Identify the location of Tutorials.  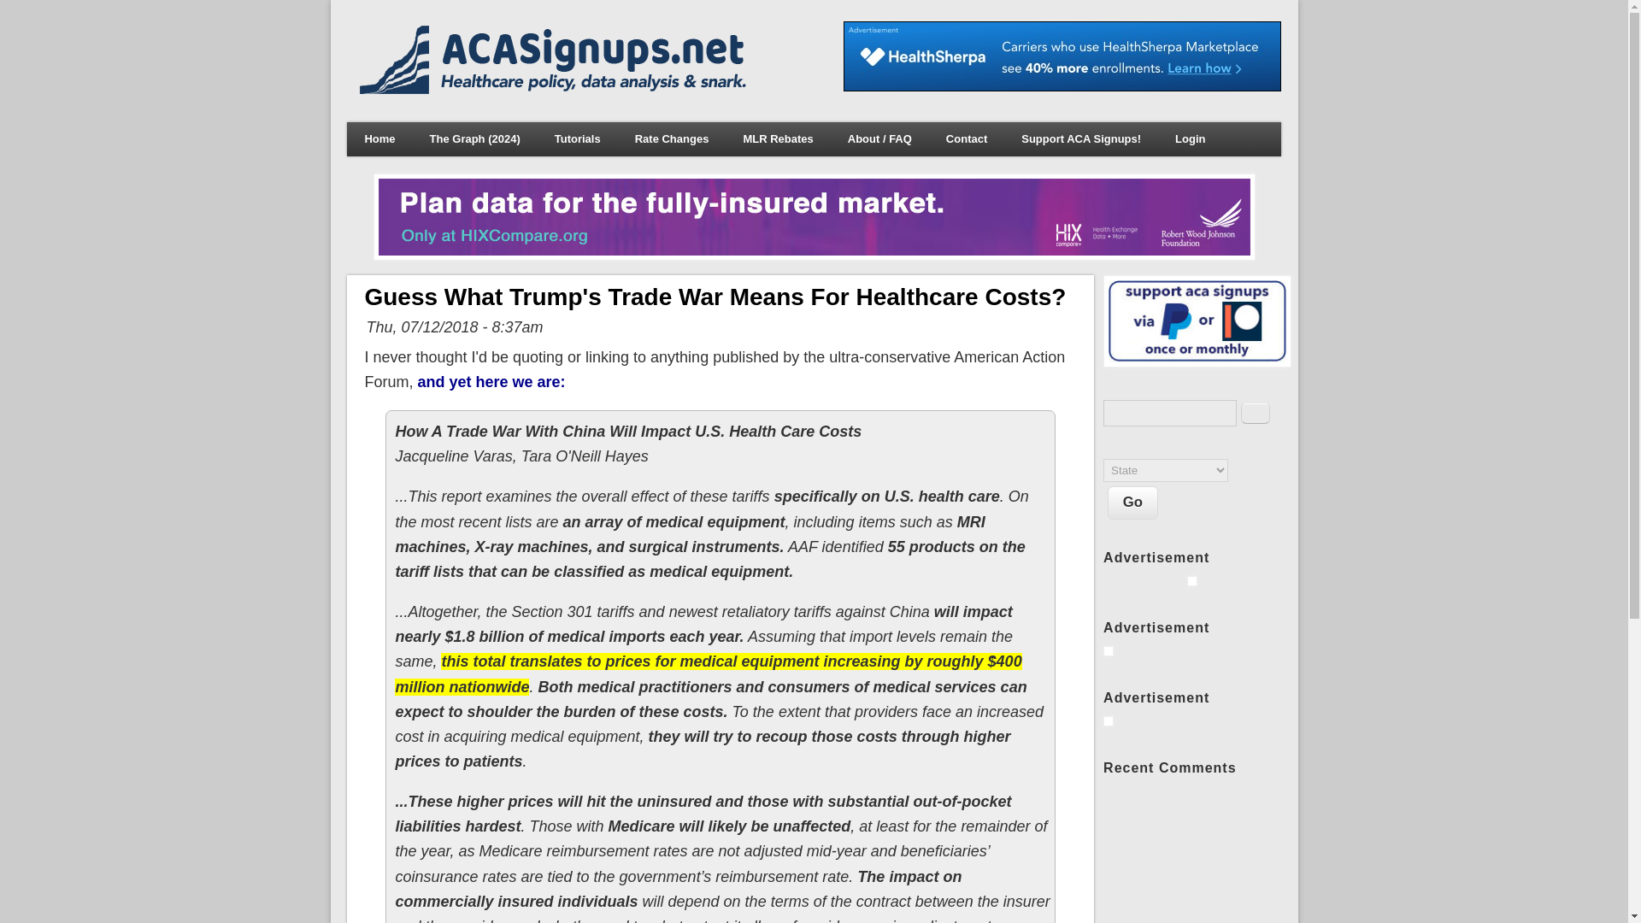
(578, 138).